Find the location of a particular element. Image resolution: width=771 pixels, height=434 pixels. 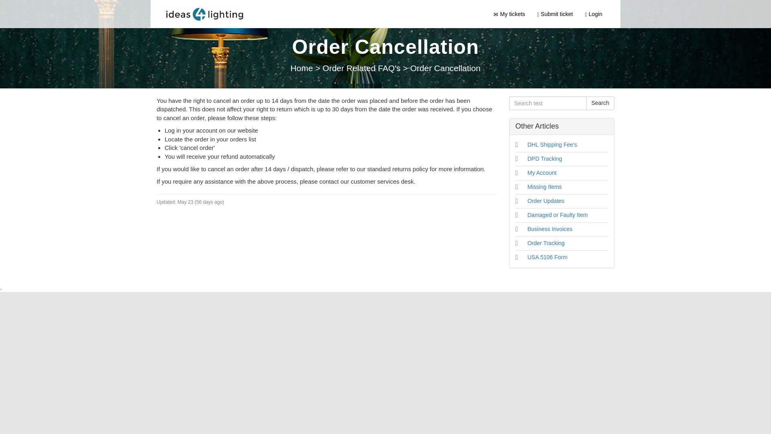

Damaged or Faulty Item is located at coordinates (557, 215).